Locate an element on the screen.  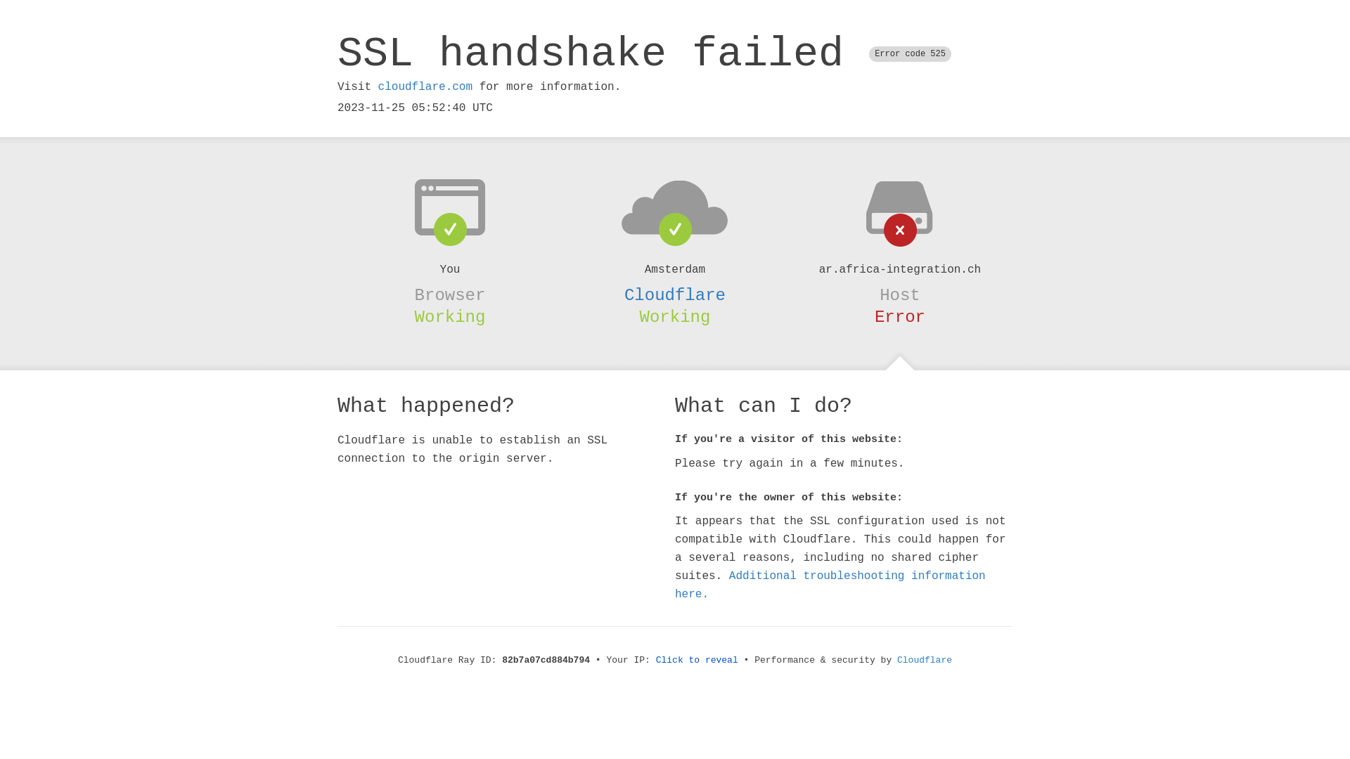
Cloudflare is located at coordinates (925, 661).